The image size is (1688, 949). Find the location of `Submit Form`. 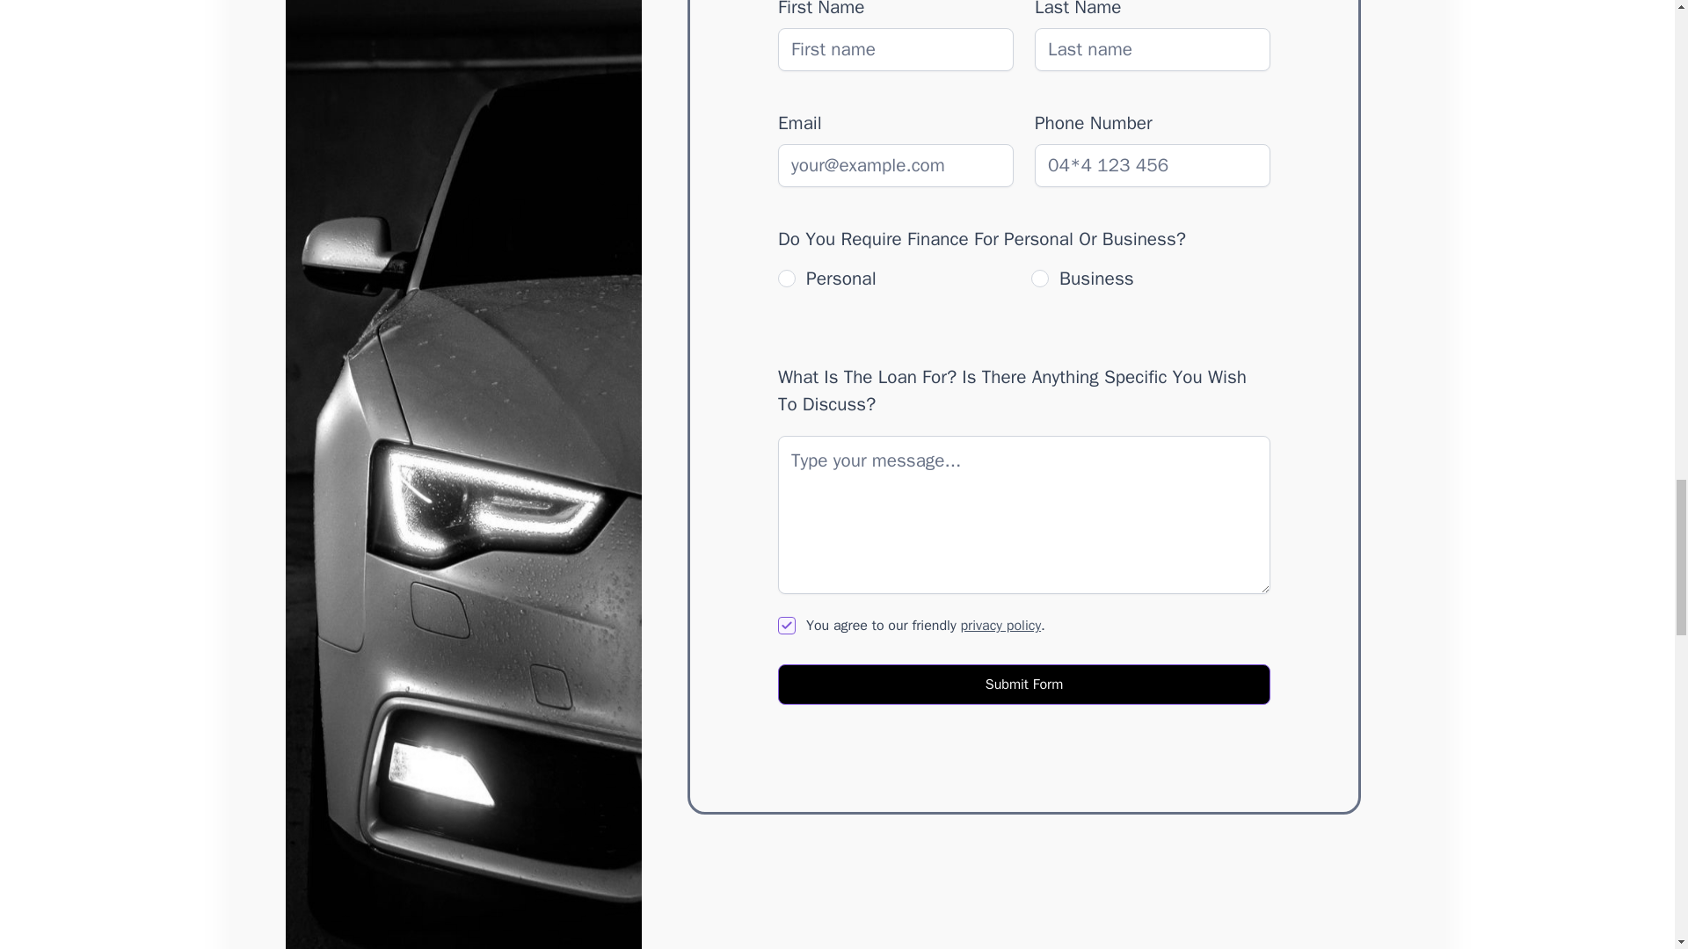

Submit Form is located at coordinates (1024, 685).